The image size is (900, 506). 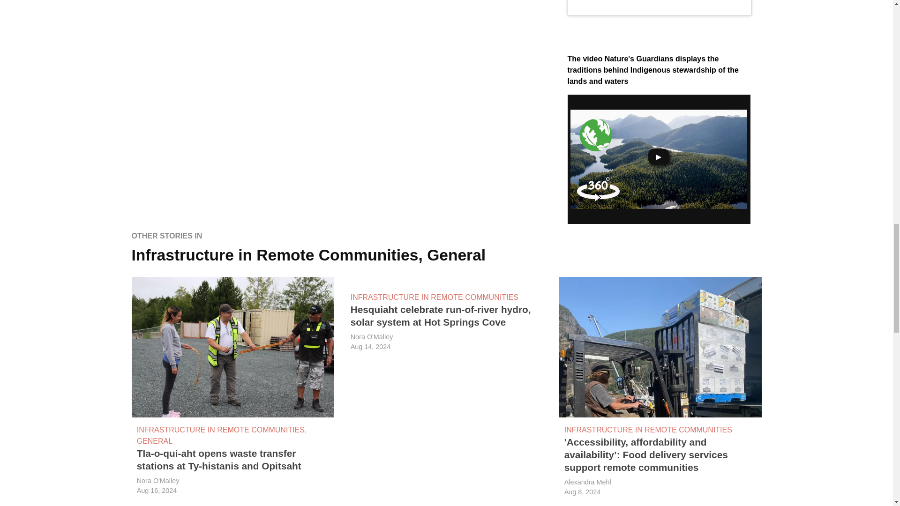 What do you see at coordinates (456, 255) in the screenshot?
I see `General` at bounding box center [456, 255].